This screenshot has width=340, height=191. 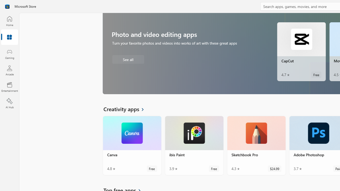 I want to click on See all  Creativity apps, so click(x=127, y=109).